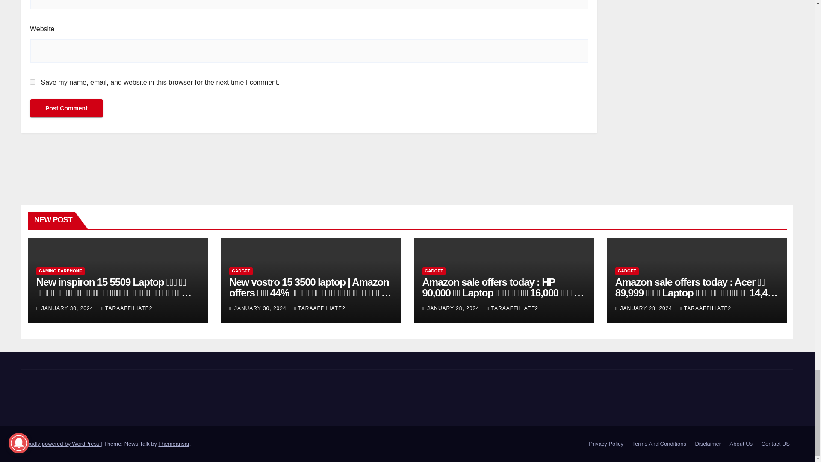 The height and width of the screenshot is (462, 821). I want to click on yes, so click(32, 81).